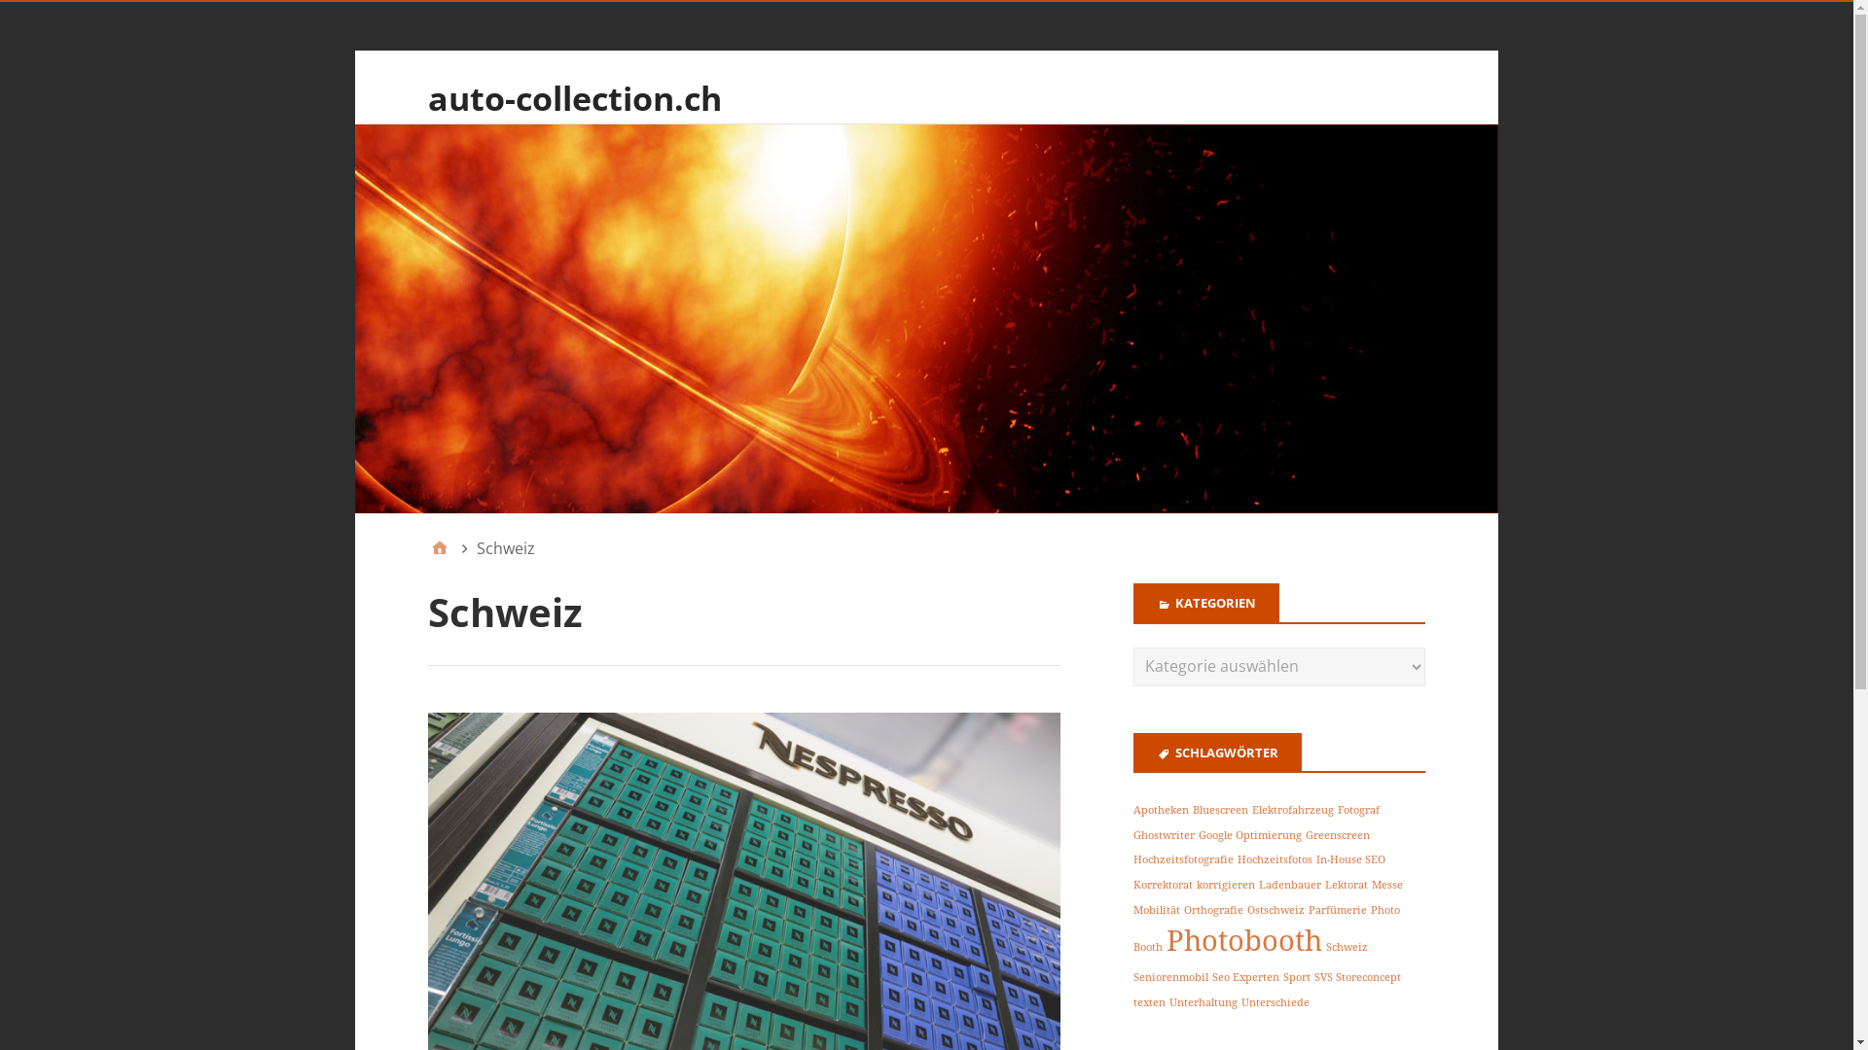 This screenshot has width=1868, height=1050. I want to click on Messe, so click(1387, 885).